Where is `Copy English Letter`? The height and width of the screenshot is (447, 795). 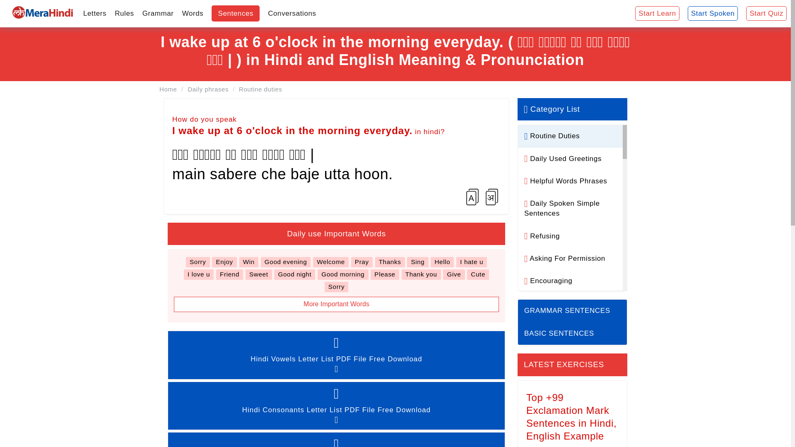
Copy English Letter is located at coordinates (472, 197).